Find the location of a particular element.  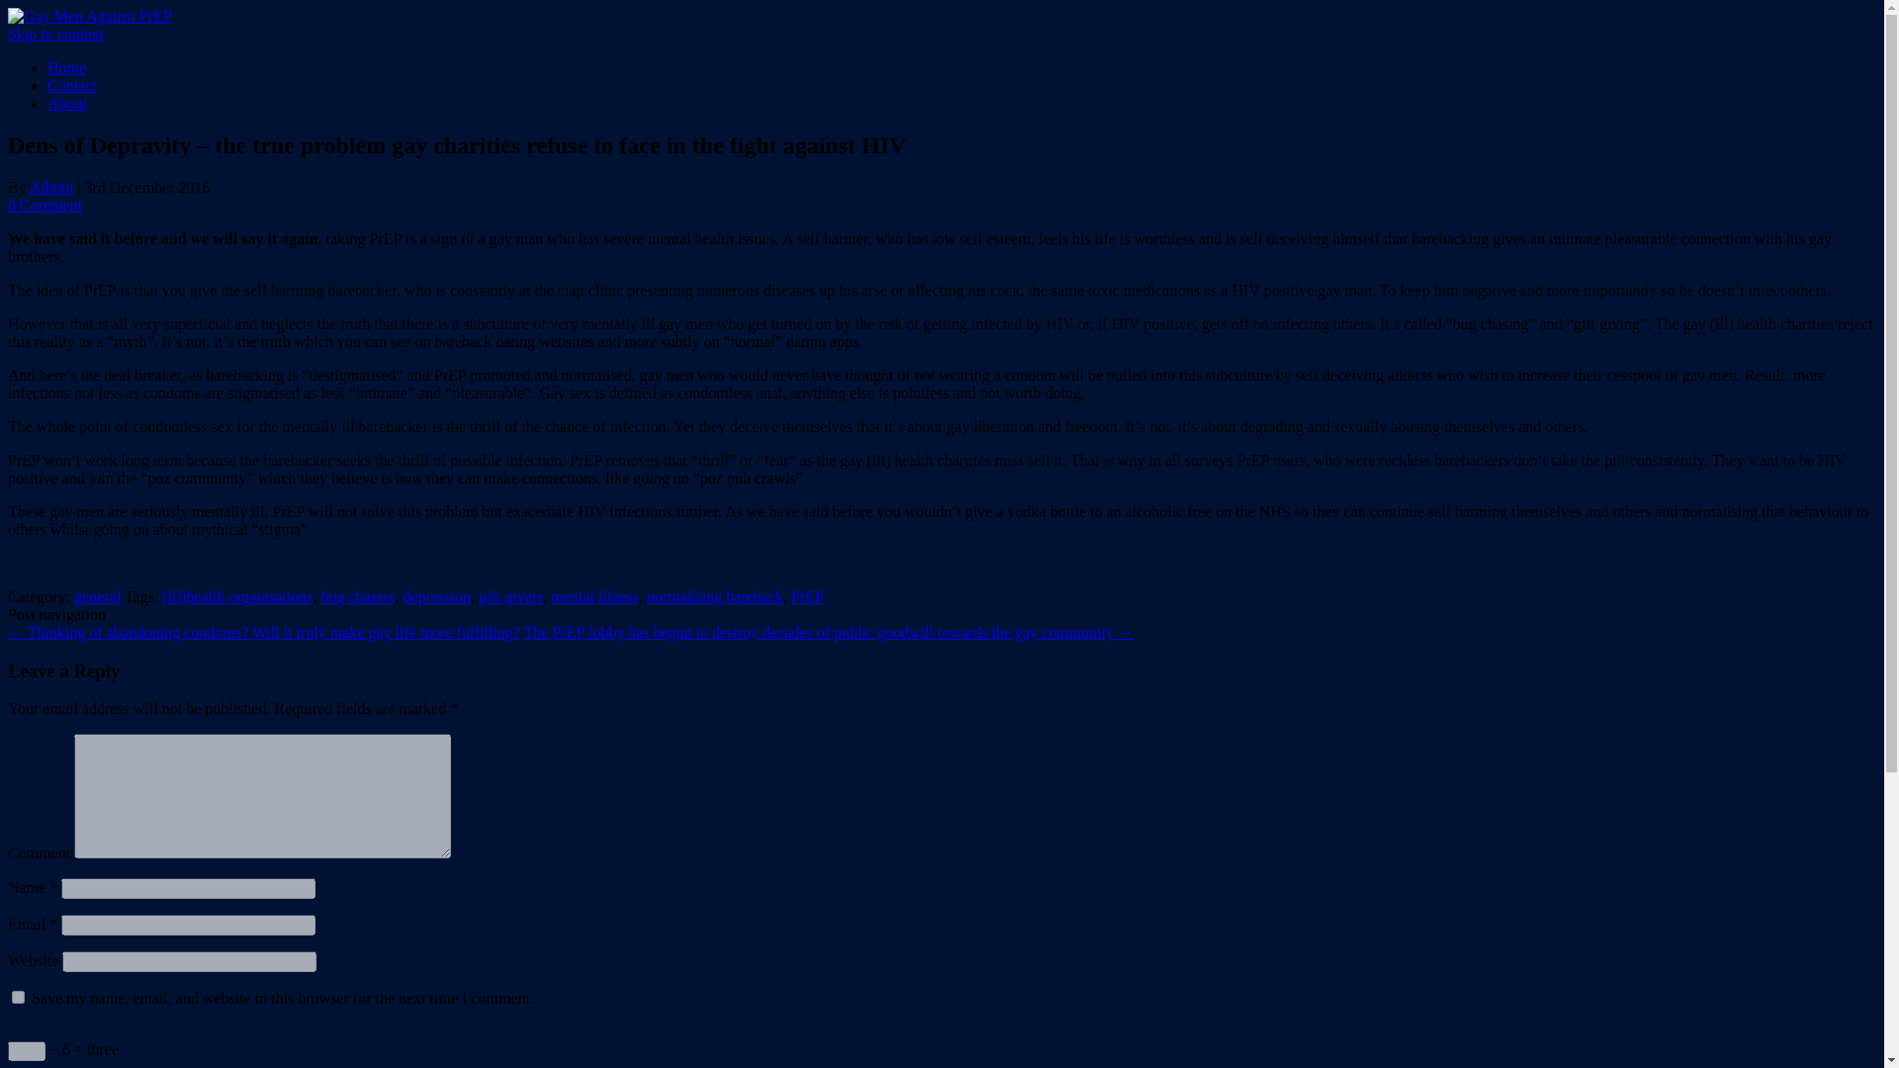

gift givers is located at coordinates (510, 597).